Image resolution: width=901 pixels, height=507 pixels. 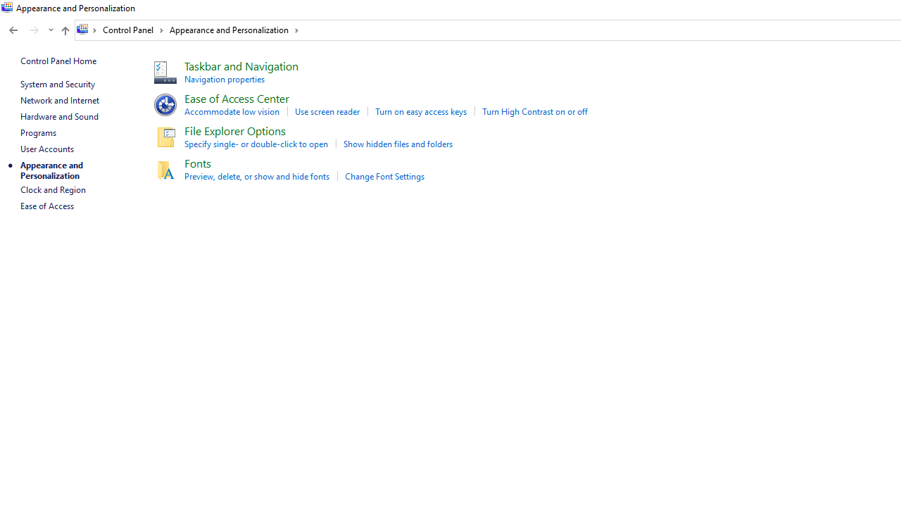 I want to click on Turn on easy access keys, so click(x=421, y=111).